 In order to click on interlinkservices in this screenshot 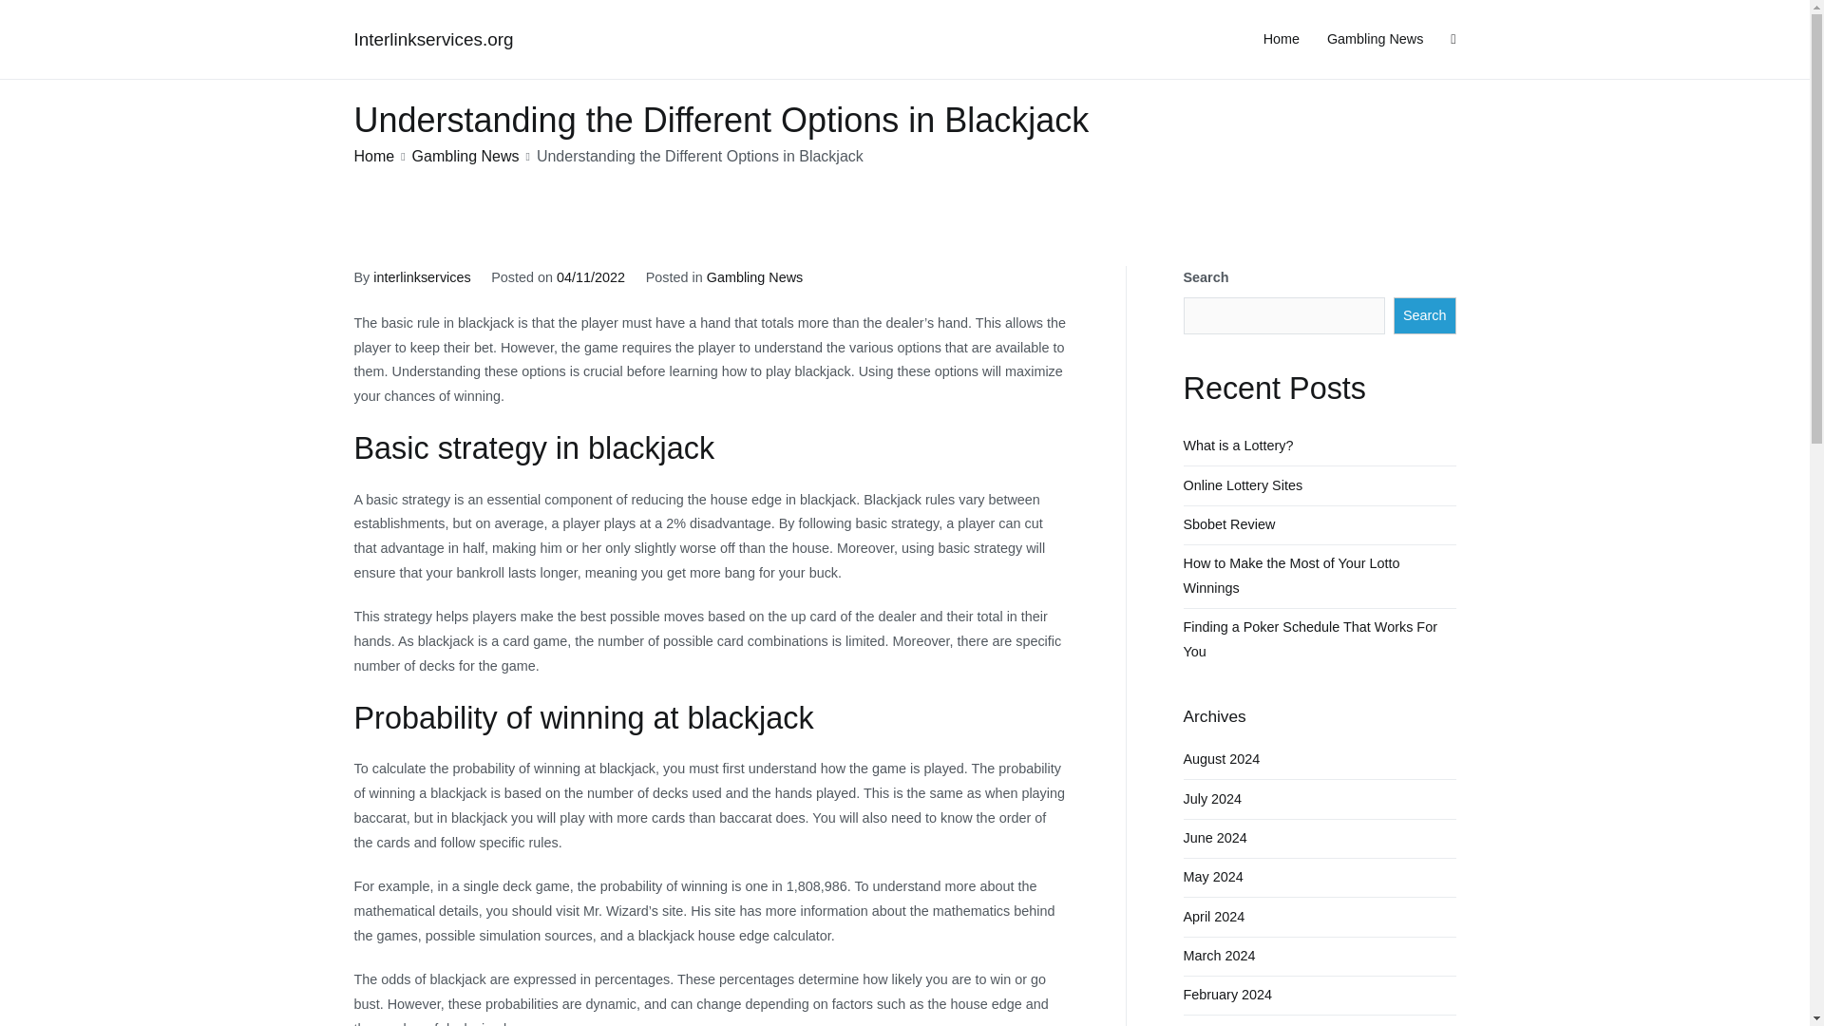, I will do `click(422, 277)`.